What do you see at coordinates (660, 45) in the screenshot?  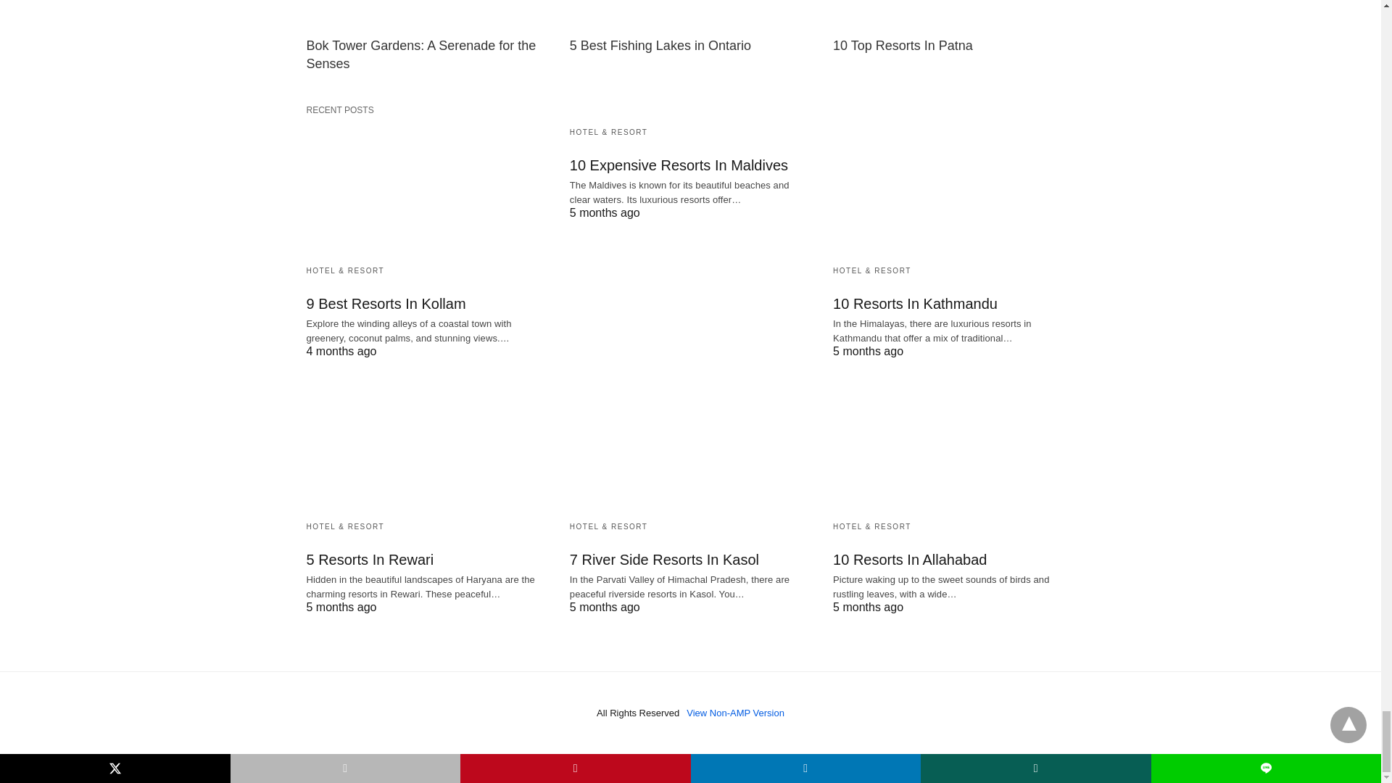 I see `5 Best Fishing Lakes in Ontario` at bounding box center [660, 45].